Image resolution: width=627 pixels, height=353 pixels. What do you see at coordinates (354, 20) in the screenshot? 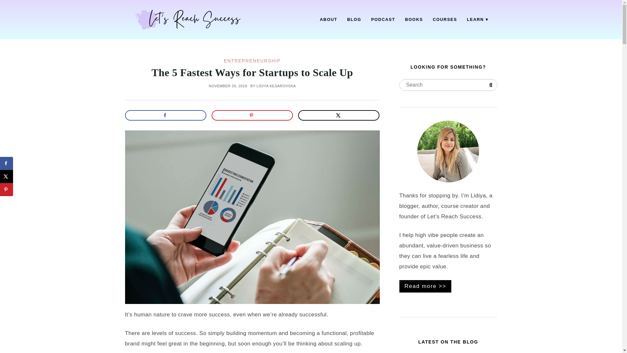
I see `BLOG` at bounding box center [354, 20].